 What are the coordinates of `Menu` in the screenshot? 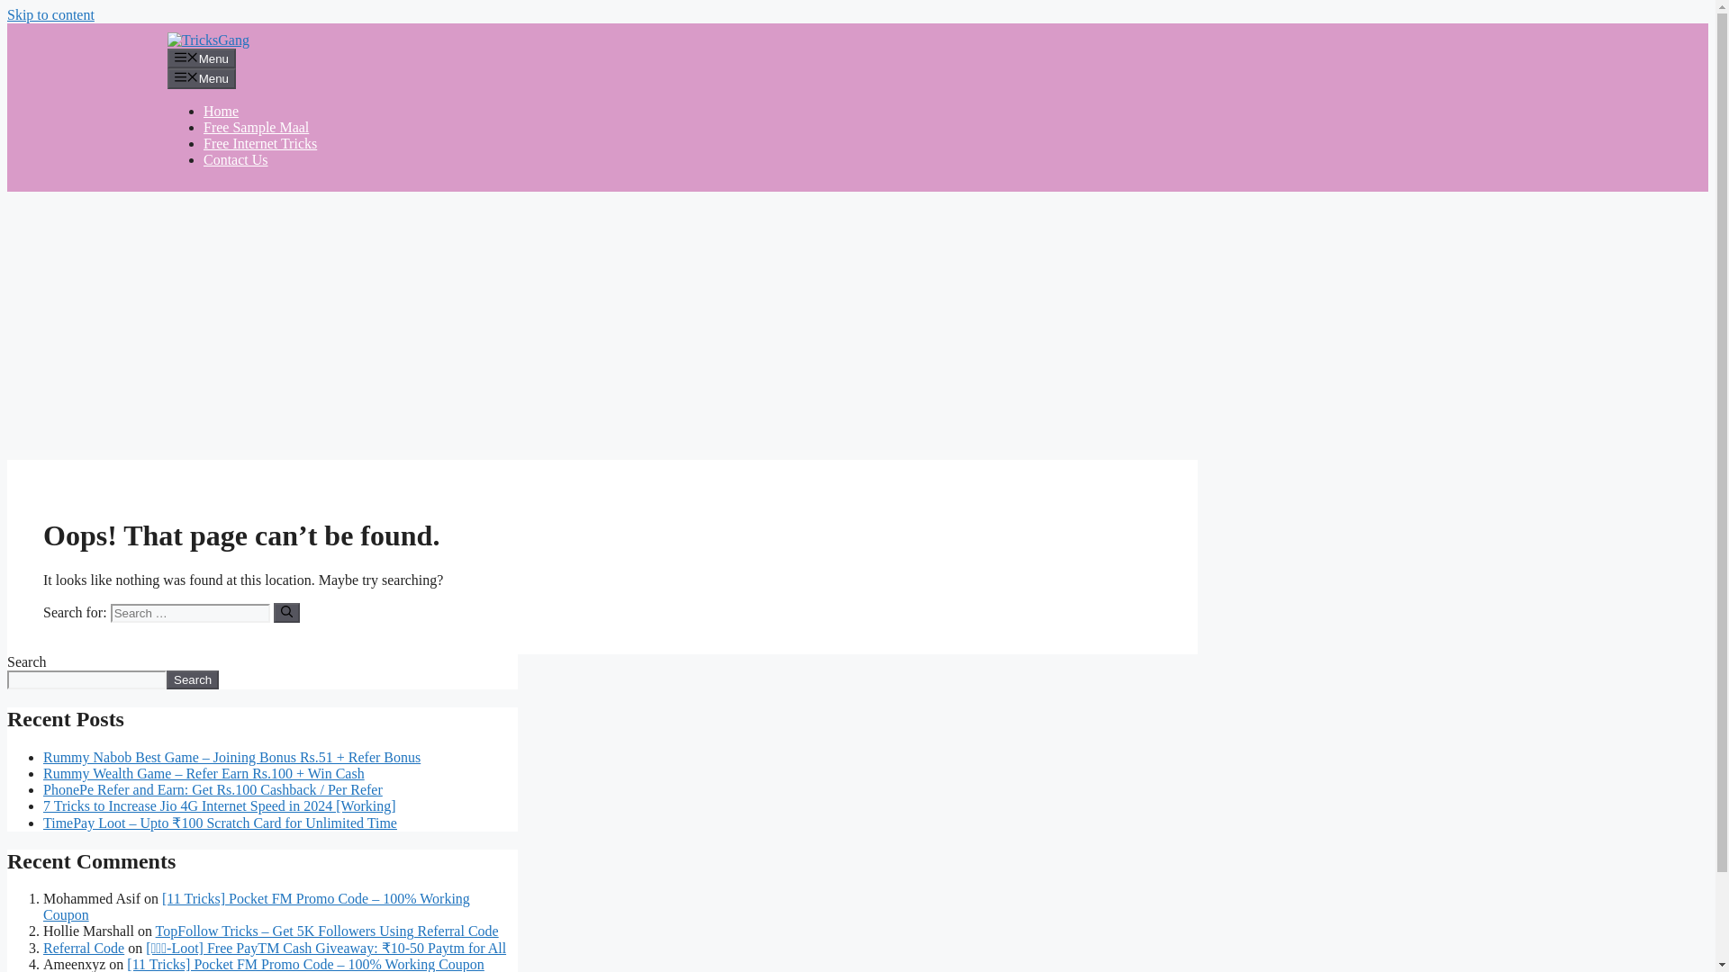 It's located at (202, 58).